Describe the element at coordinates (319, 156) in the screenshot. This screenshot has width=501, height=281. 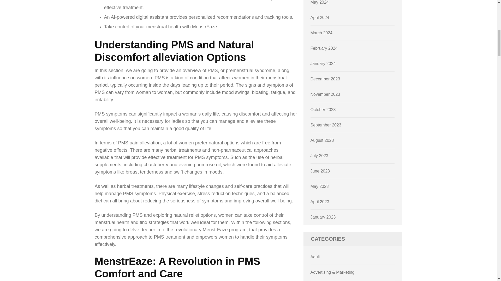
I see `July 2023` at that location.